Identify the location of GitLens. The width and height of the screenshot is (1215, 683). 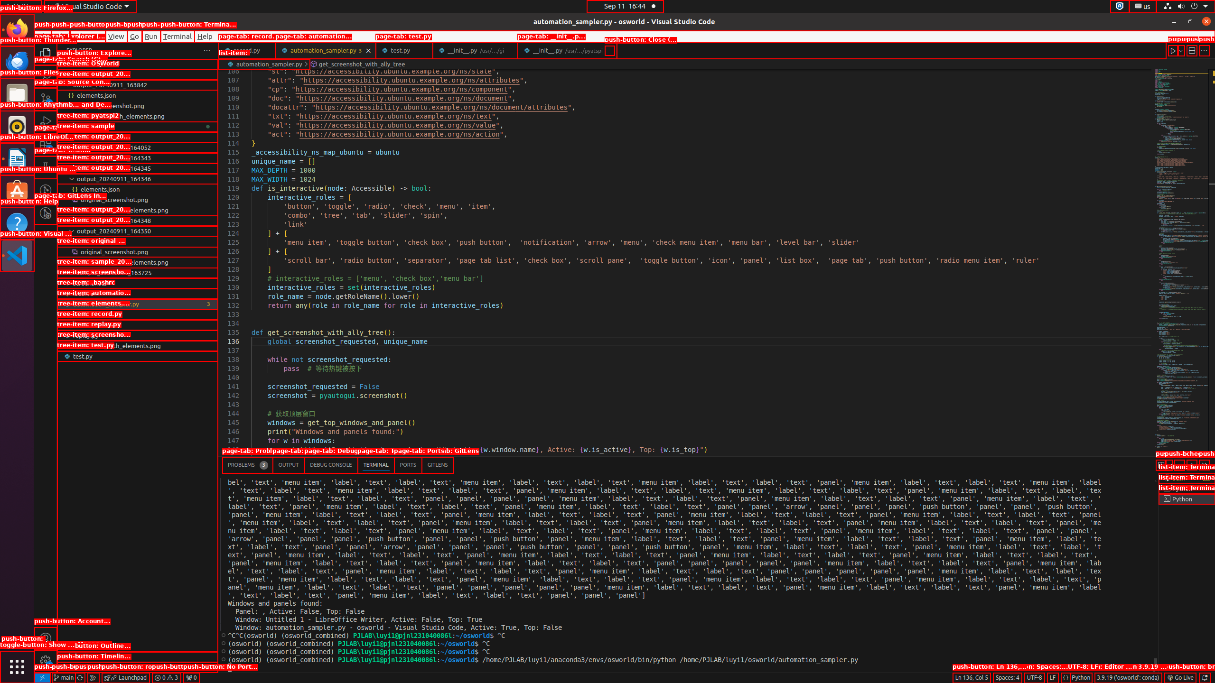
(438, 465).